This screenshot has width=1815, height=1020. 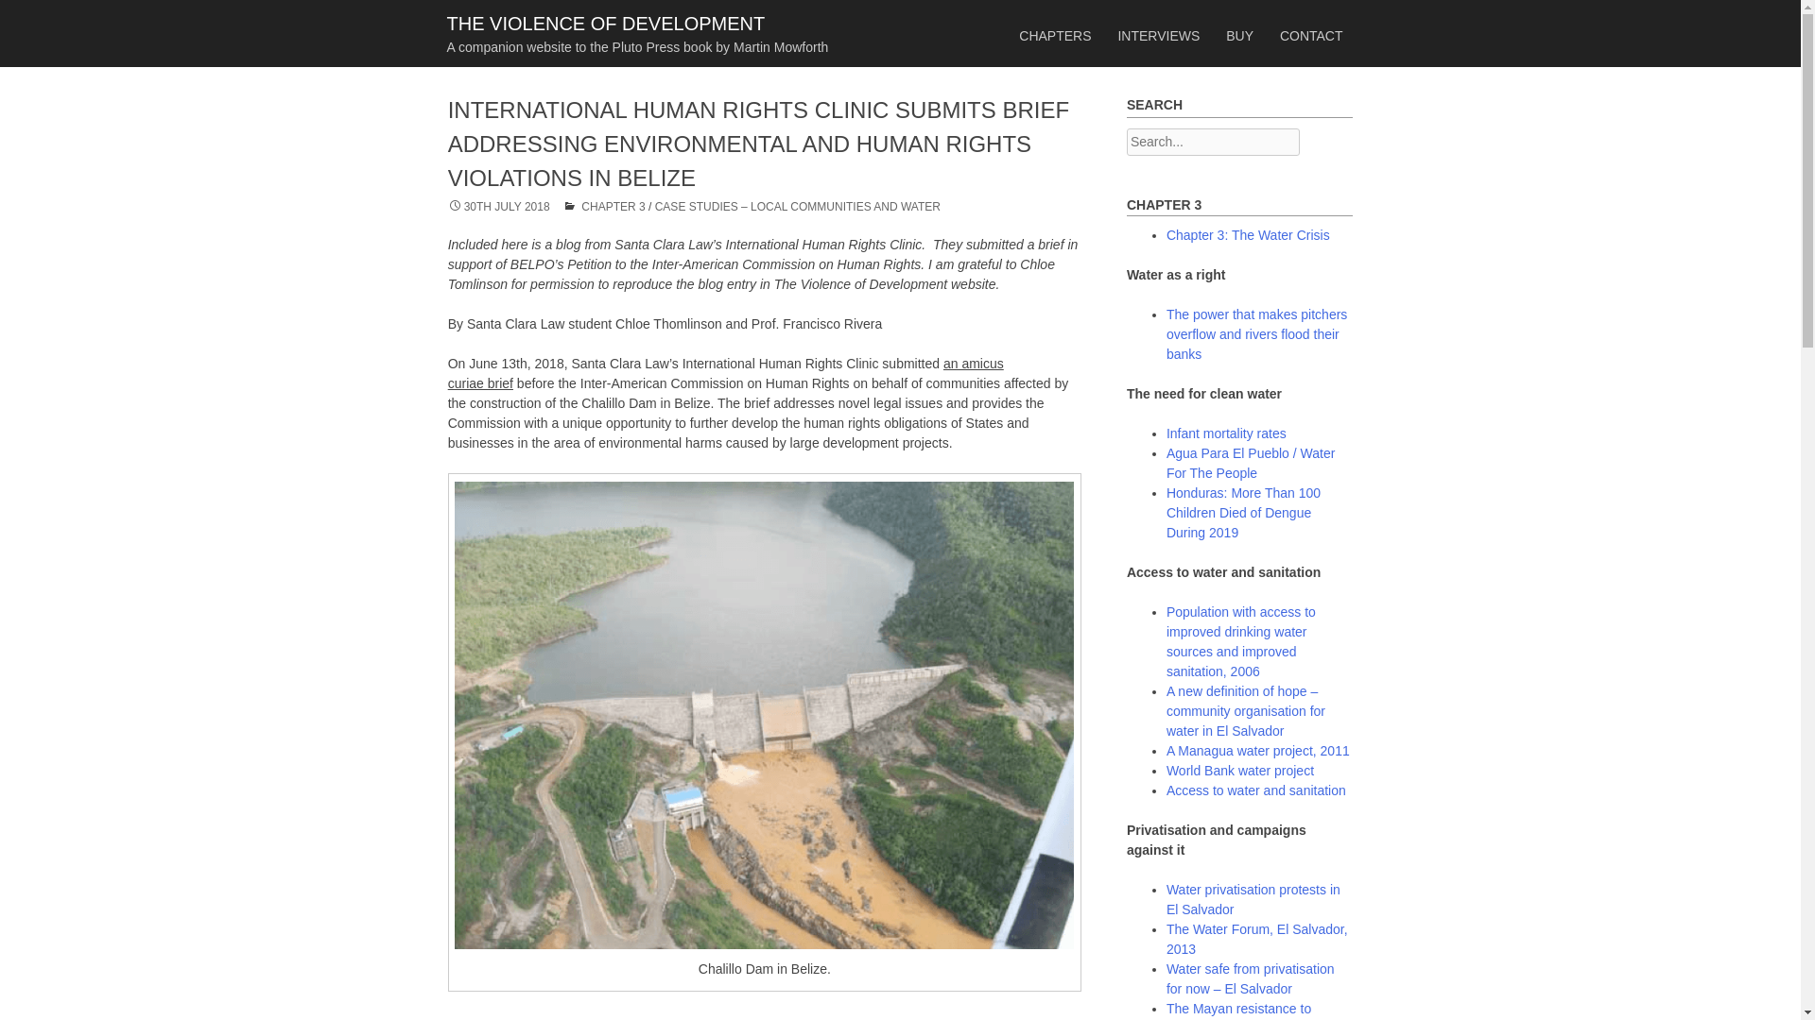 I want to click on CONTACT, so click(x=1311, y=36).